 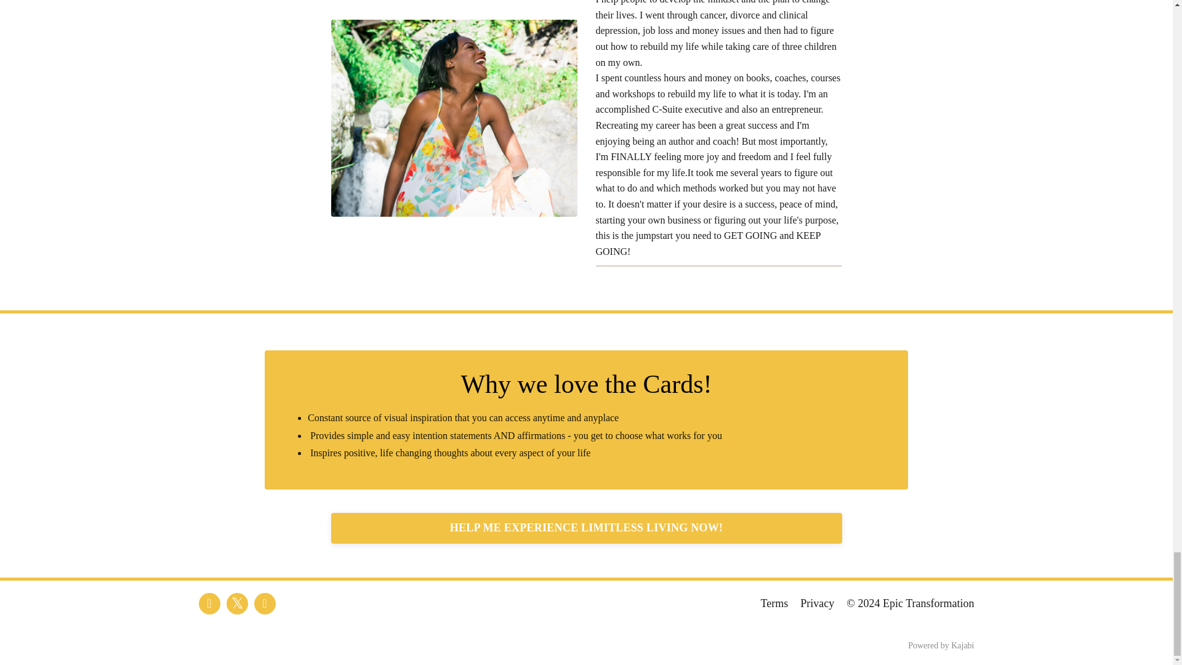 What do you see at coordinates (586, 528) in the screenshot?
I see `HELP ME EXPERIENCE LIMITLESS LIVING NOW!` at bounding box center [586, 528].